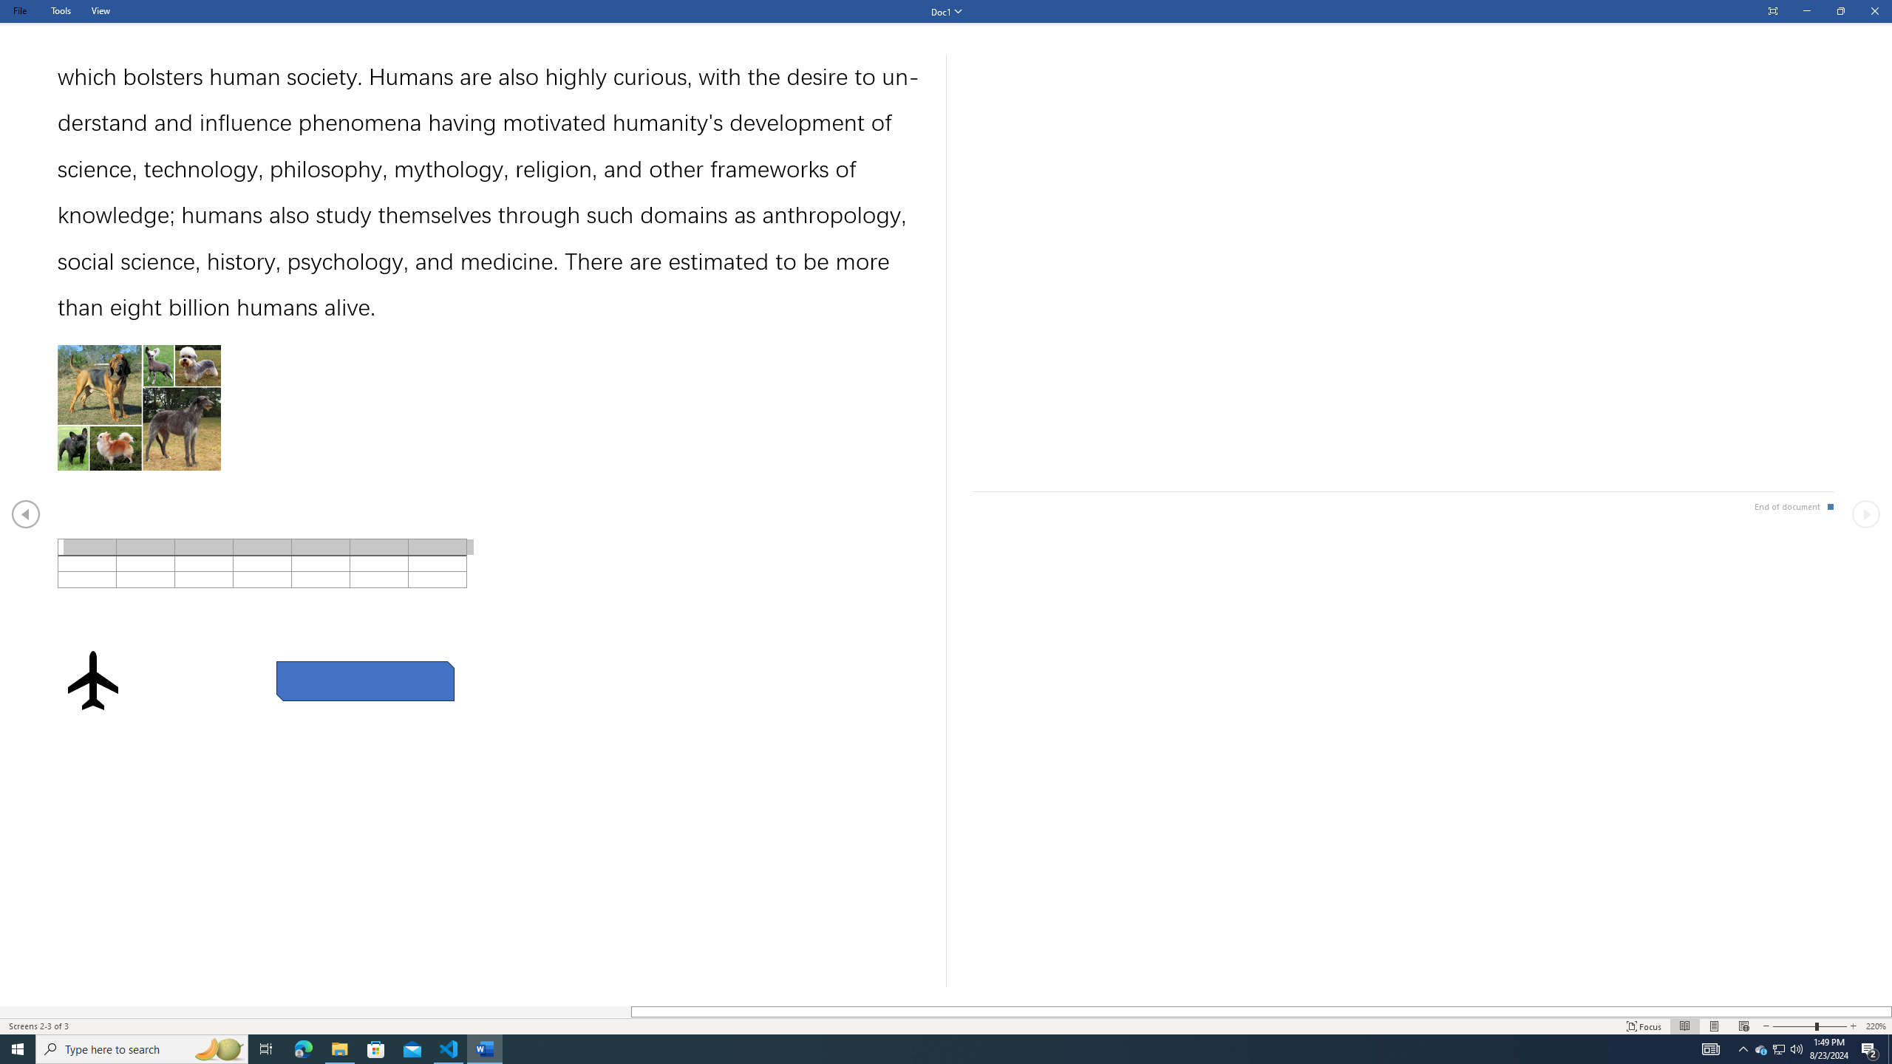  I want to click on Morphological variation in six dogs, so click(139, 407).